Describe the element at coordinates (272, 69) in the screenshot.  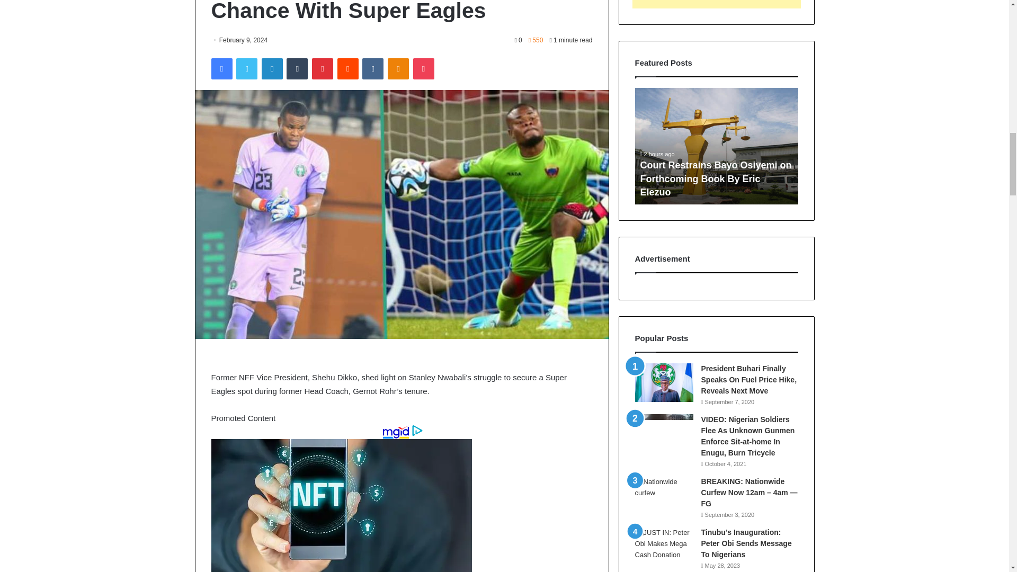
I see `LinkedIn` at that location.